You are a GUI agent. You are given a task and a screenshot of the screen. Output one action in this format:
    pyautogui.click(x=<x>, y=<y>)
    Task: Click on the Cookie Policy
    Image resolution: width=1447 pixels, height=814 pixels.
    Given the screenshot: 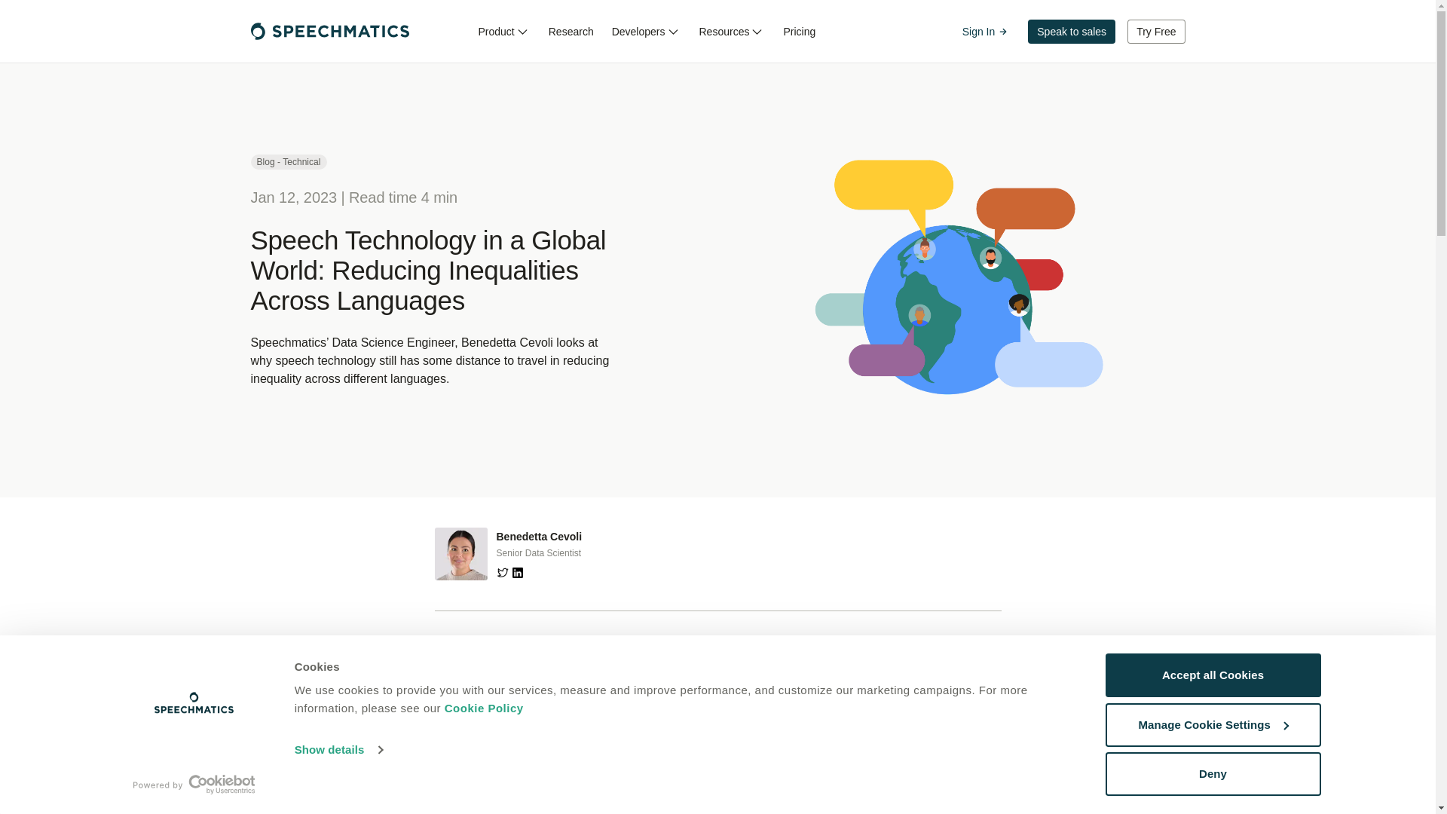 What is the action you would take?
    pyautogui.click(x=484, y=708)
    